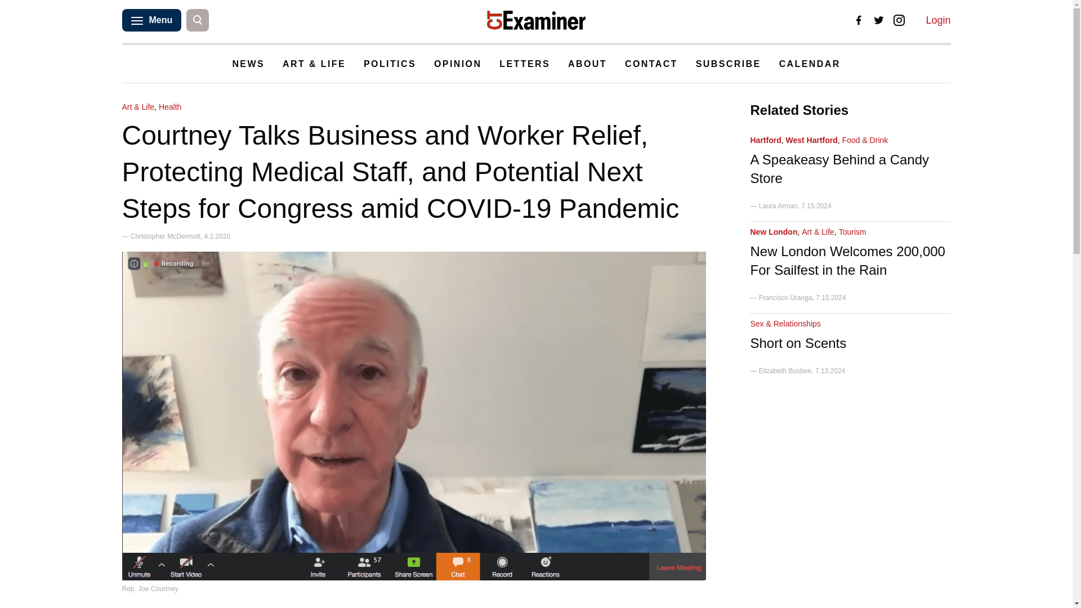  Describe the element at coordinates (457, 64) in the screenshot. I see `OPINION` at that location.